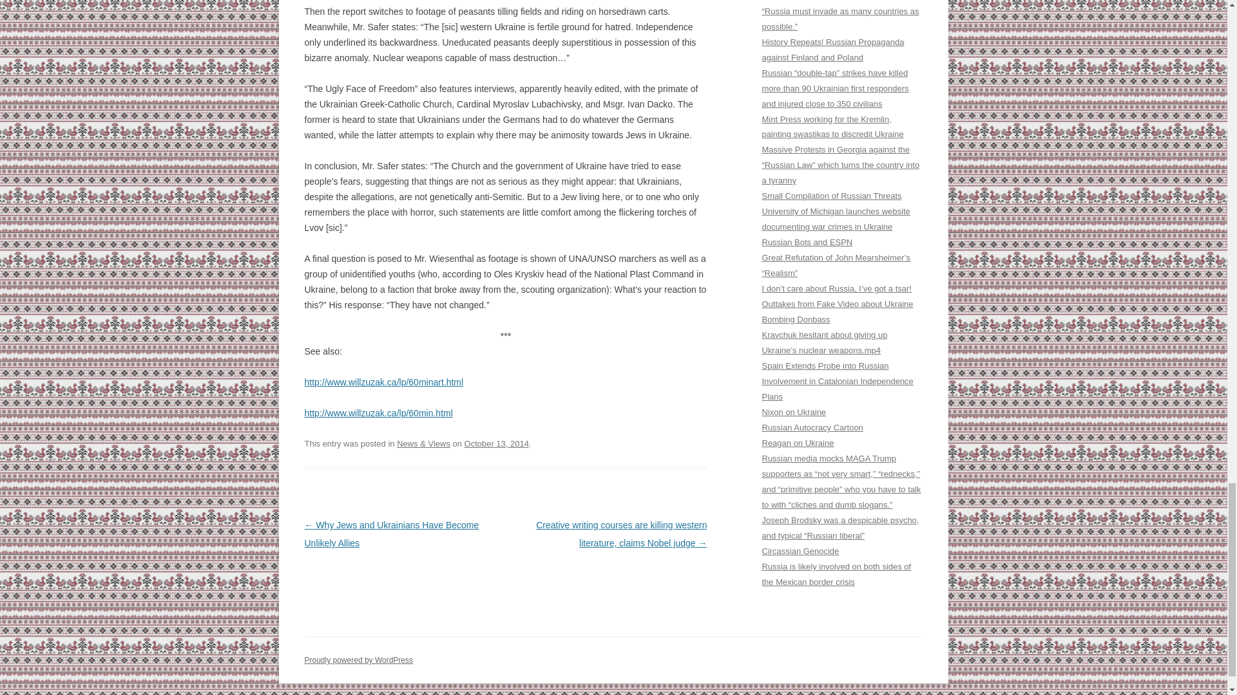 The width and height of the screenshot is (1237, 695). Describe the element at coordinates (358, 660) in the screenshot. I see `Semantic Personal Publishing Platform` at that location.